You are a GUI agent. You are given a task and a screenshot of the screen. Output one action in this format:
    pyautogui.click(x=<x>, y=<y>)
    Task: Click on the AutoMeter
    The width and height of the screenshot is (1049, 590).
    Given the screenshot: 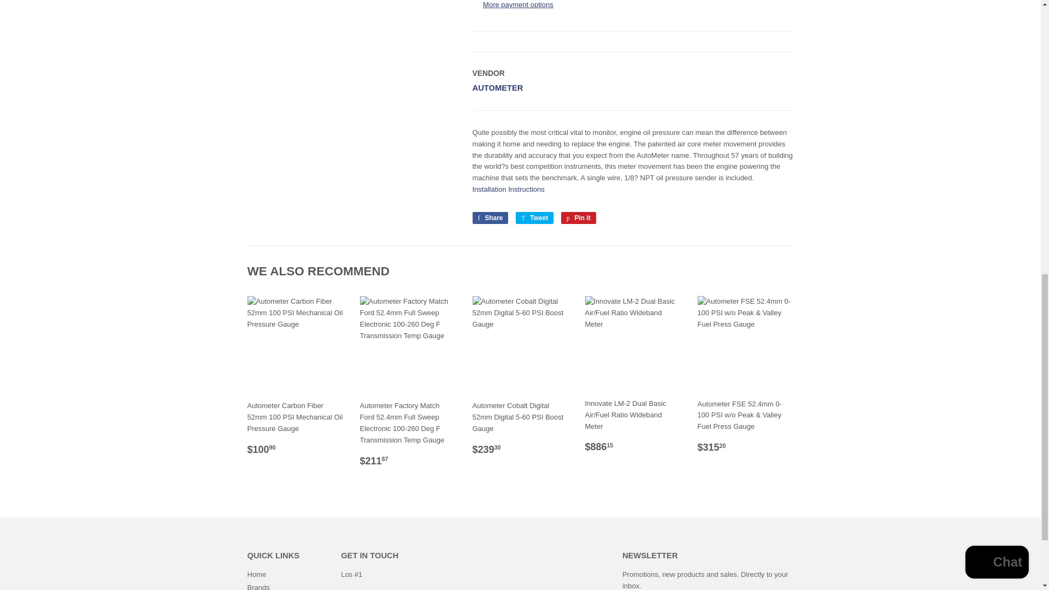 What is the action you would take?
    pyautogui.click(x=497, y=87)
    